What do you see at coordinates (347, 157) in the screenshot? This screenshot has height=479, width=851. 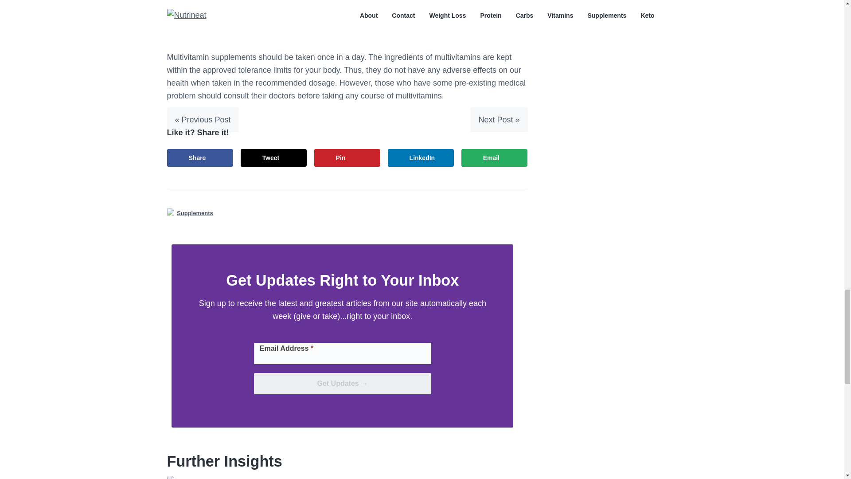 I see `Pin` at bounding box center [347, 157].